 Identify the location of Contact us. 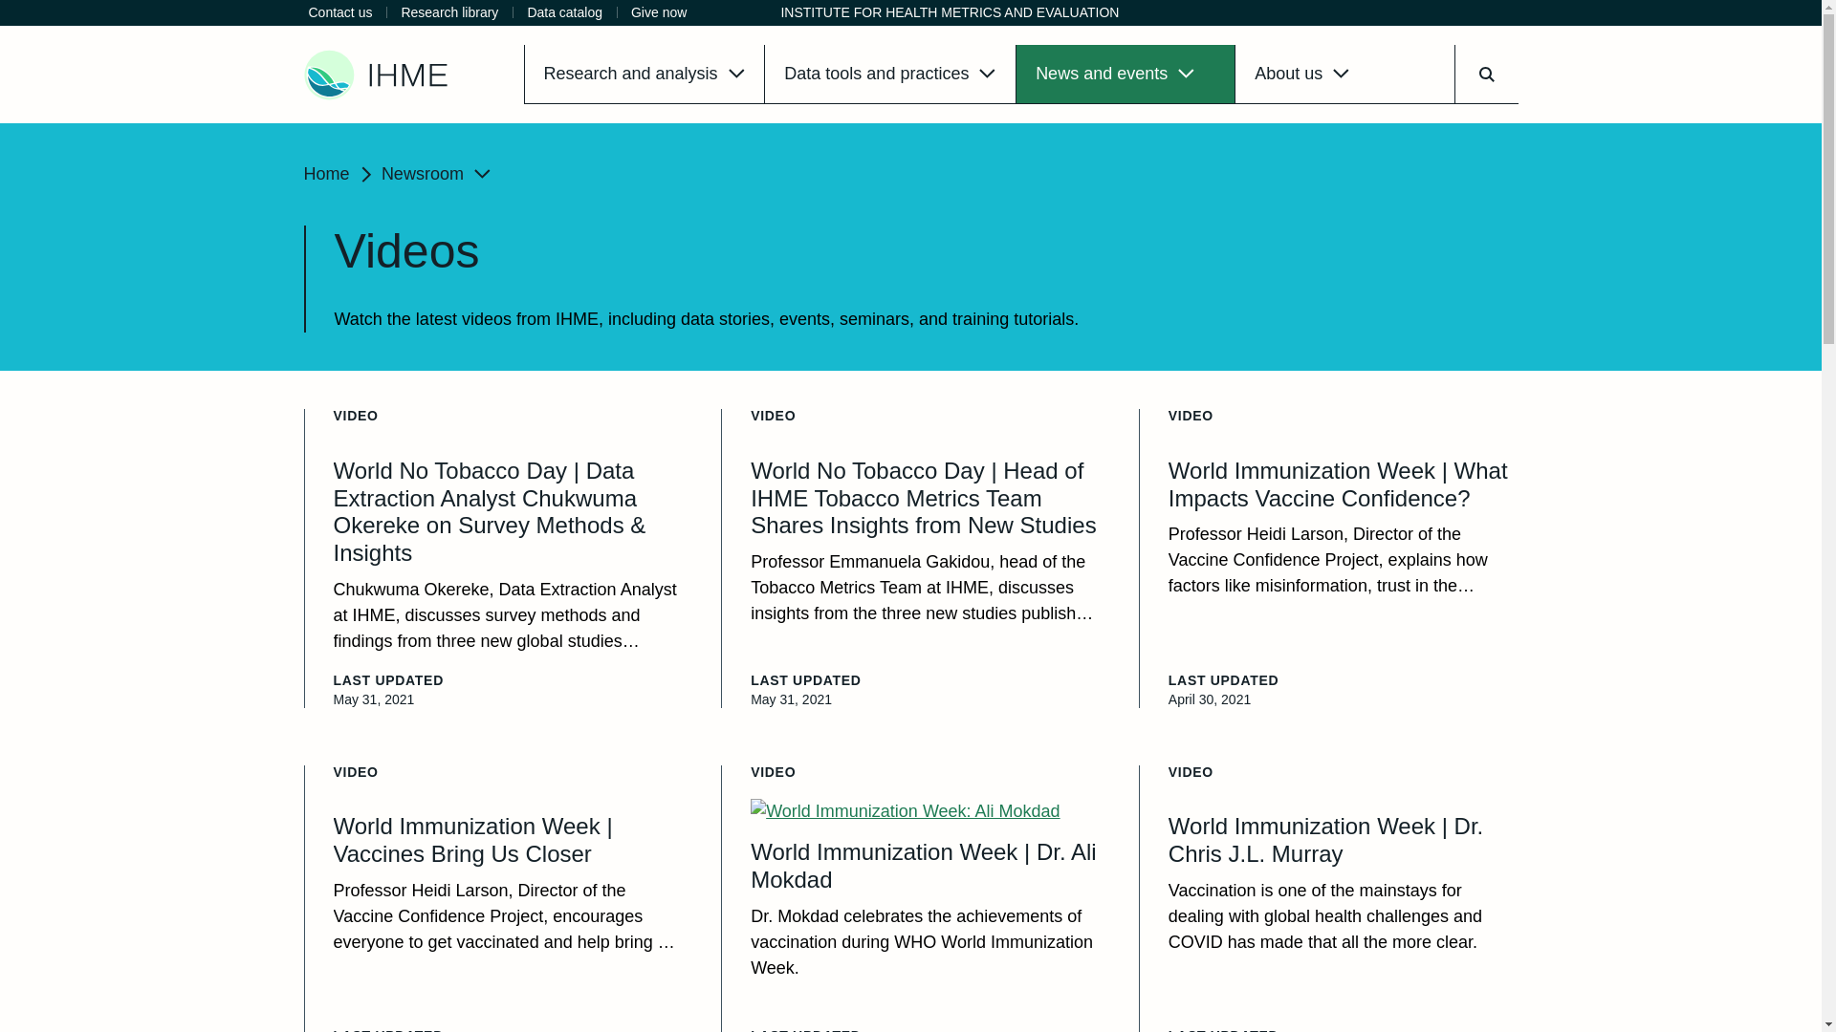
(340, 13).